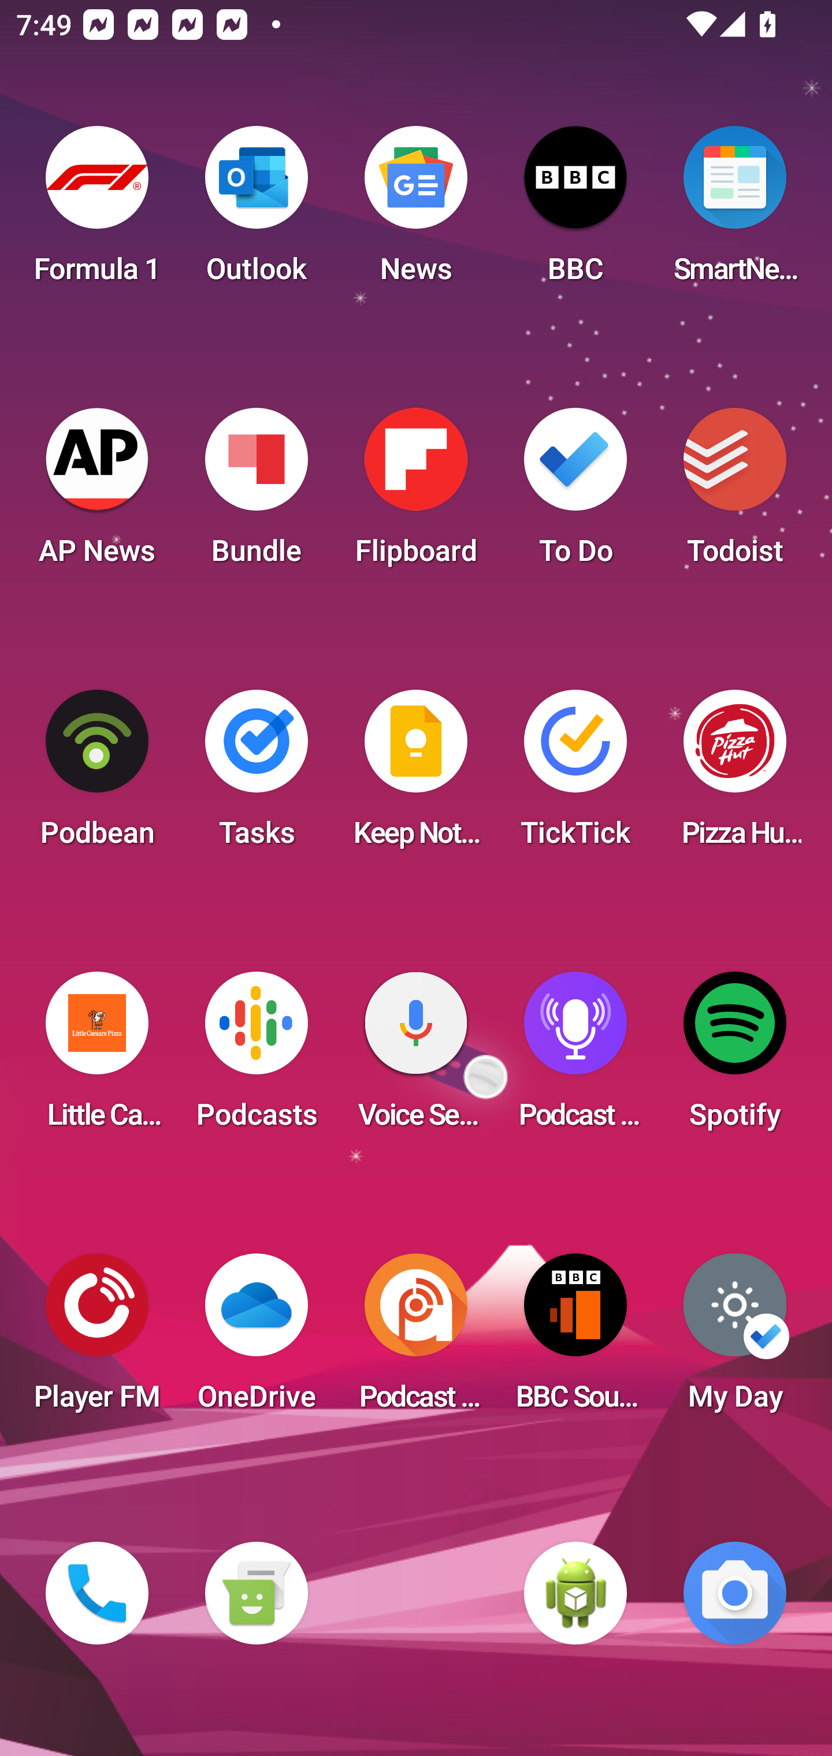 This screenshot has width=832, height=1756. Describe the element at coordinates (256, 1339) in the screenshot. I see `OneDrive` at that location.